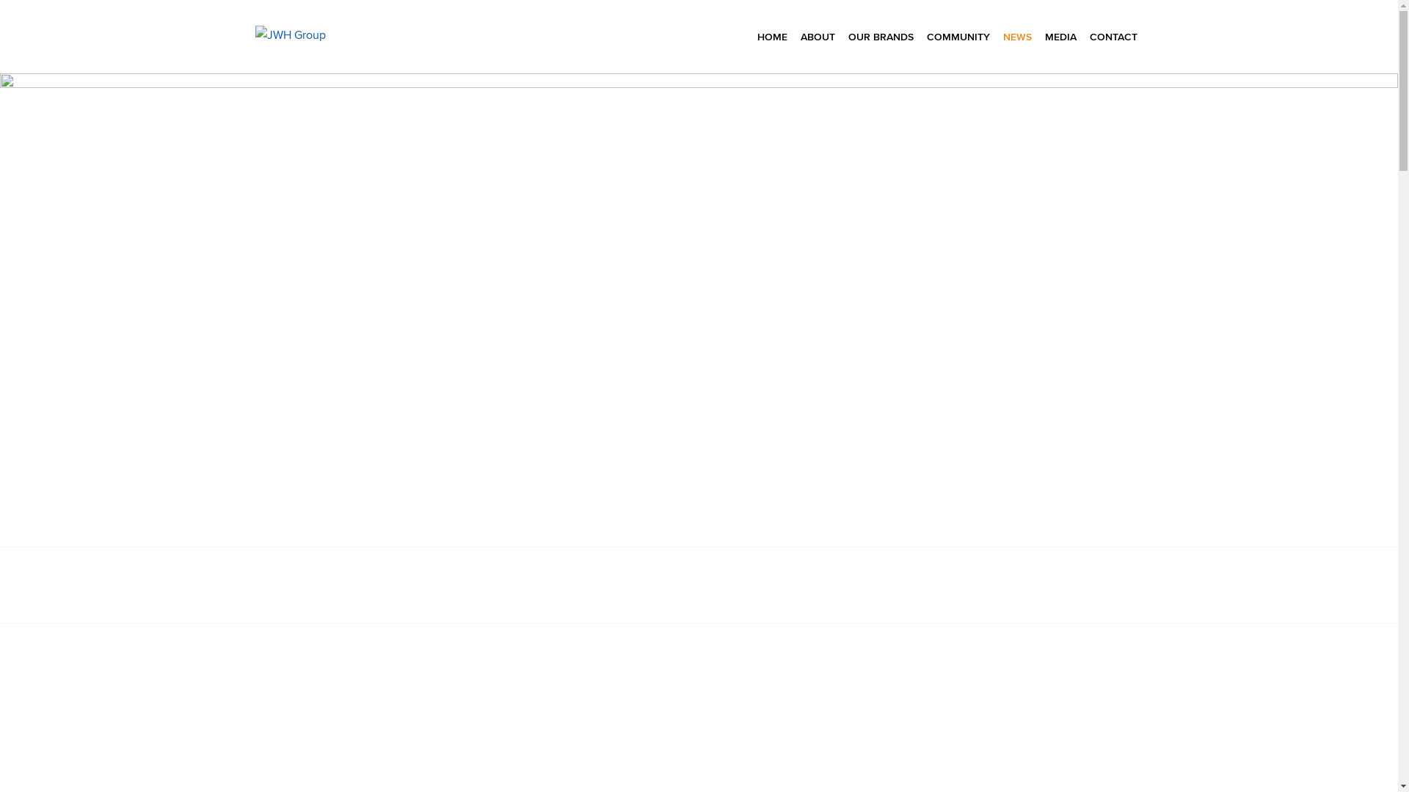 The image size is (1409, 792). What do you see at coordinates (958, 37) in the screenshot?
I see `COMMUNITY` at bounding box center [958, 37].